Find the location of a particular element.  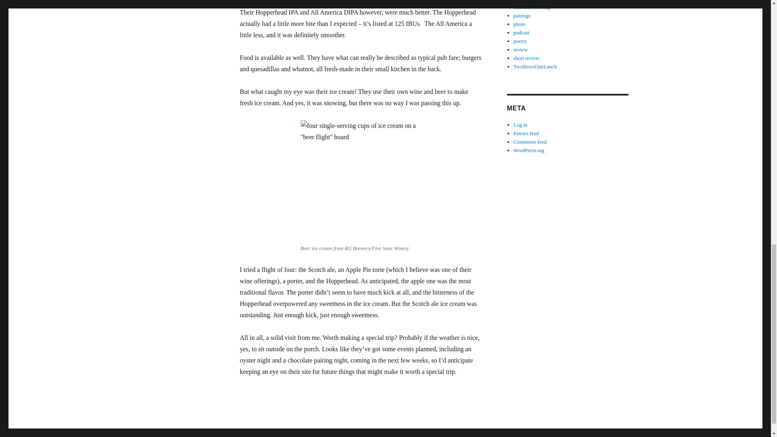

life is located at coordinates (517, 1).